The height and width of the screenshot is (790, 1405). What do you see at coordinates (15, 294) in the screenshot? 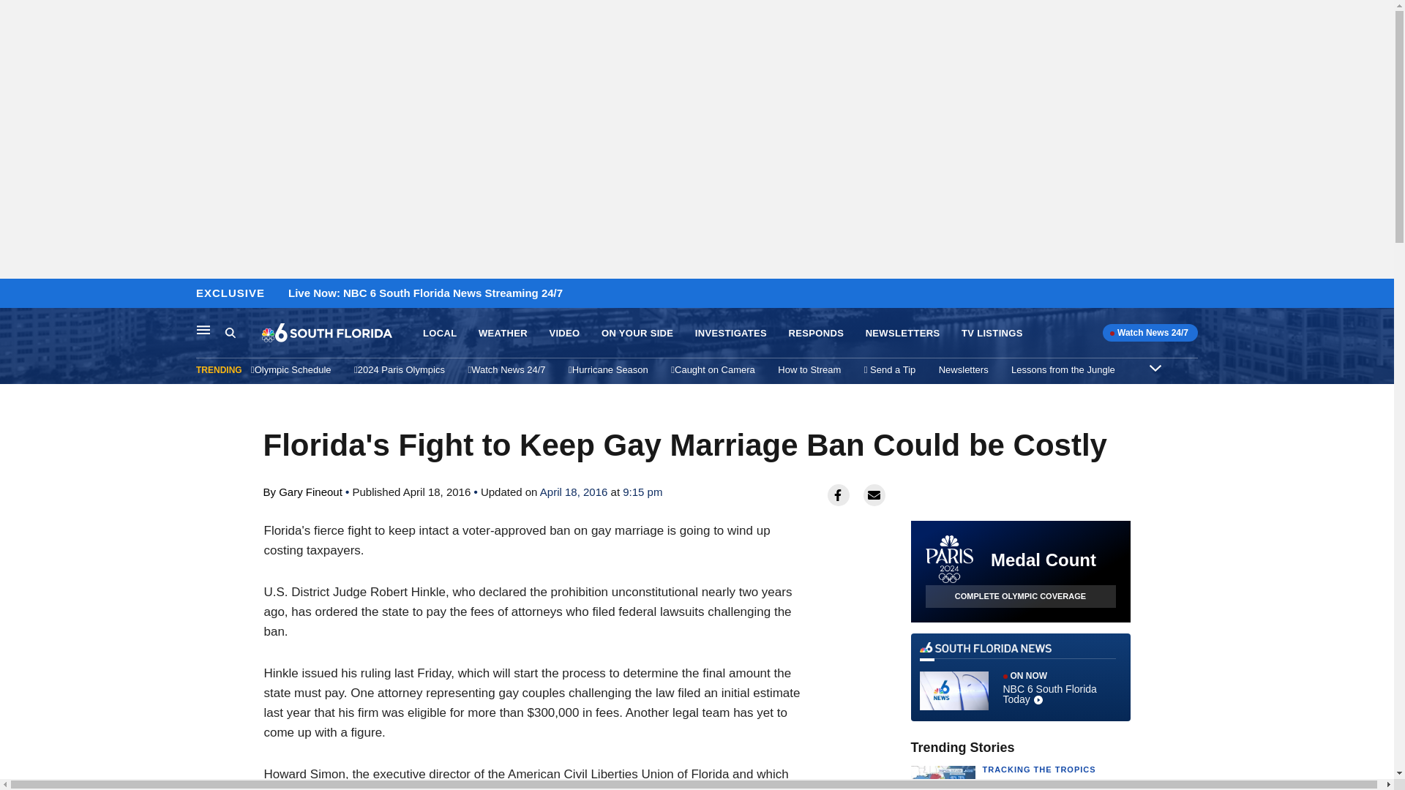
I see `Skip to content` at bounding box center [15, 294].